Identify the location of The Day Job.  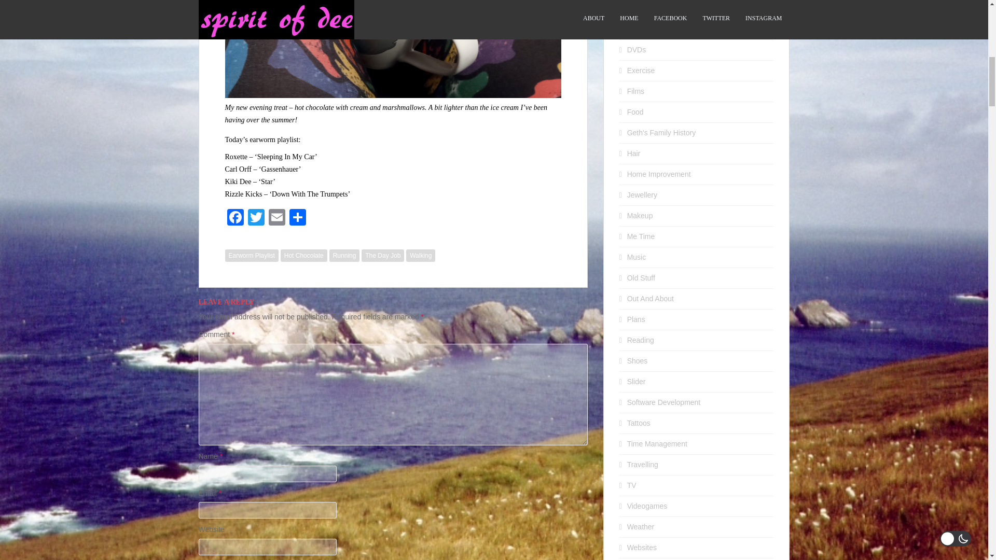
(383, 255).